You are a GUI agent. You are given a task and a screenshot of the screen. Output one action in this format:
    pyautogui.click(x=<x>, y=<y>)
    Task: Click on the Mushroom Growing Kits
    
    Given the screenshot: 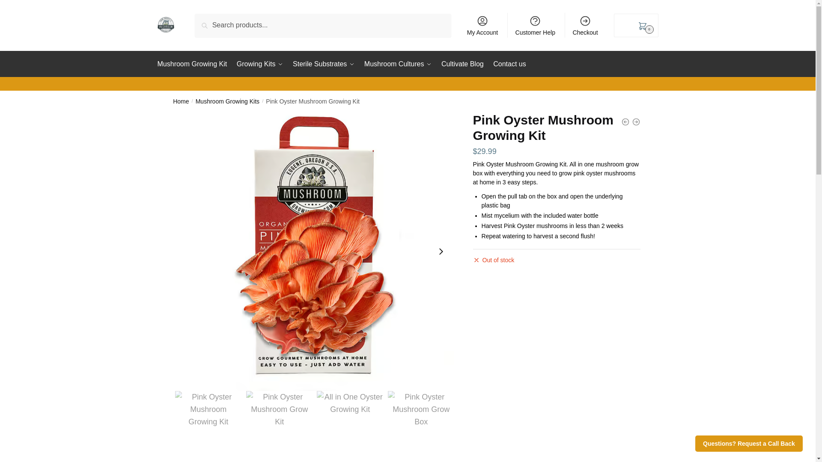 What is the action you would take?
    pyautogui.click(x=227, y=101)
    